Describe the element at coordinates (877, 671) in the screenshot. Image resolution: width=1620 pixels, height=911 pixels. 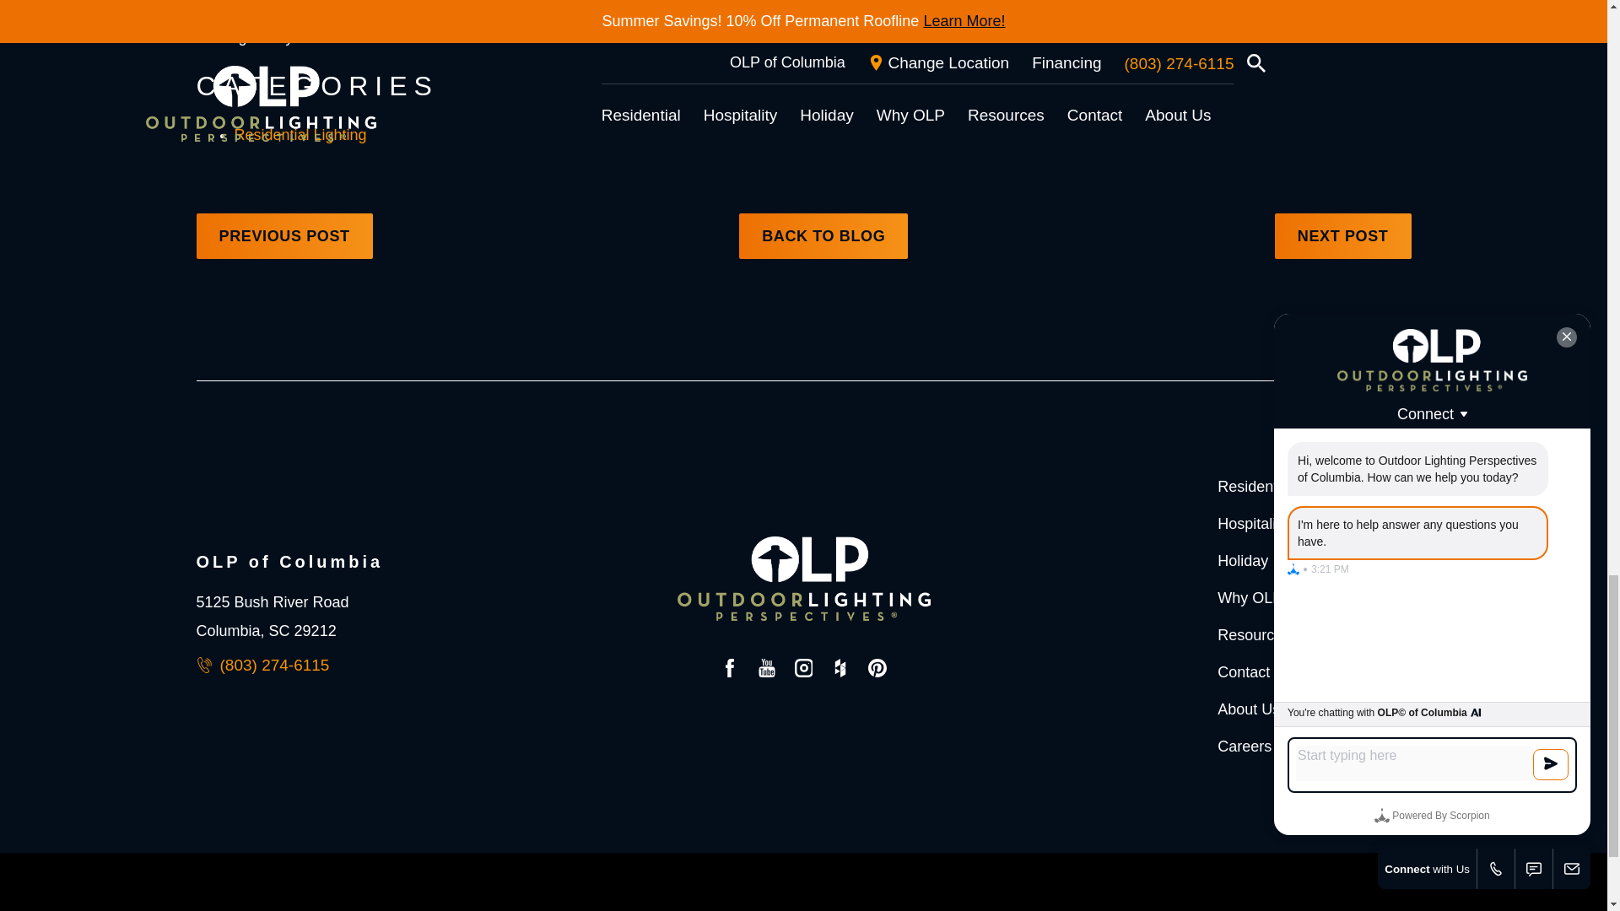
I see `pinterest` at that location.